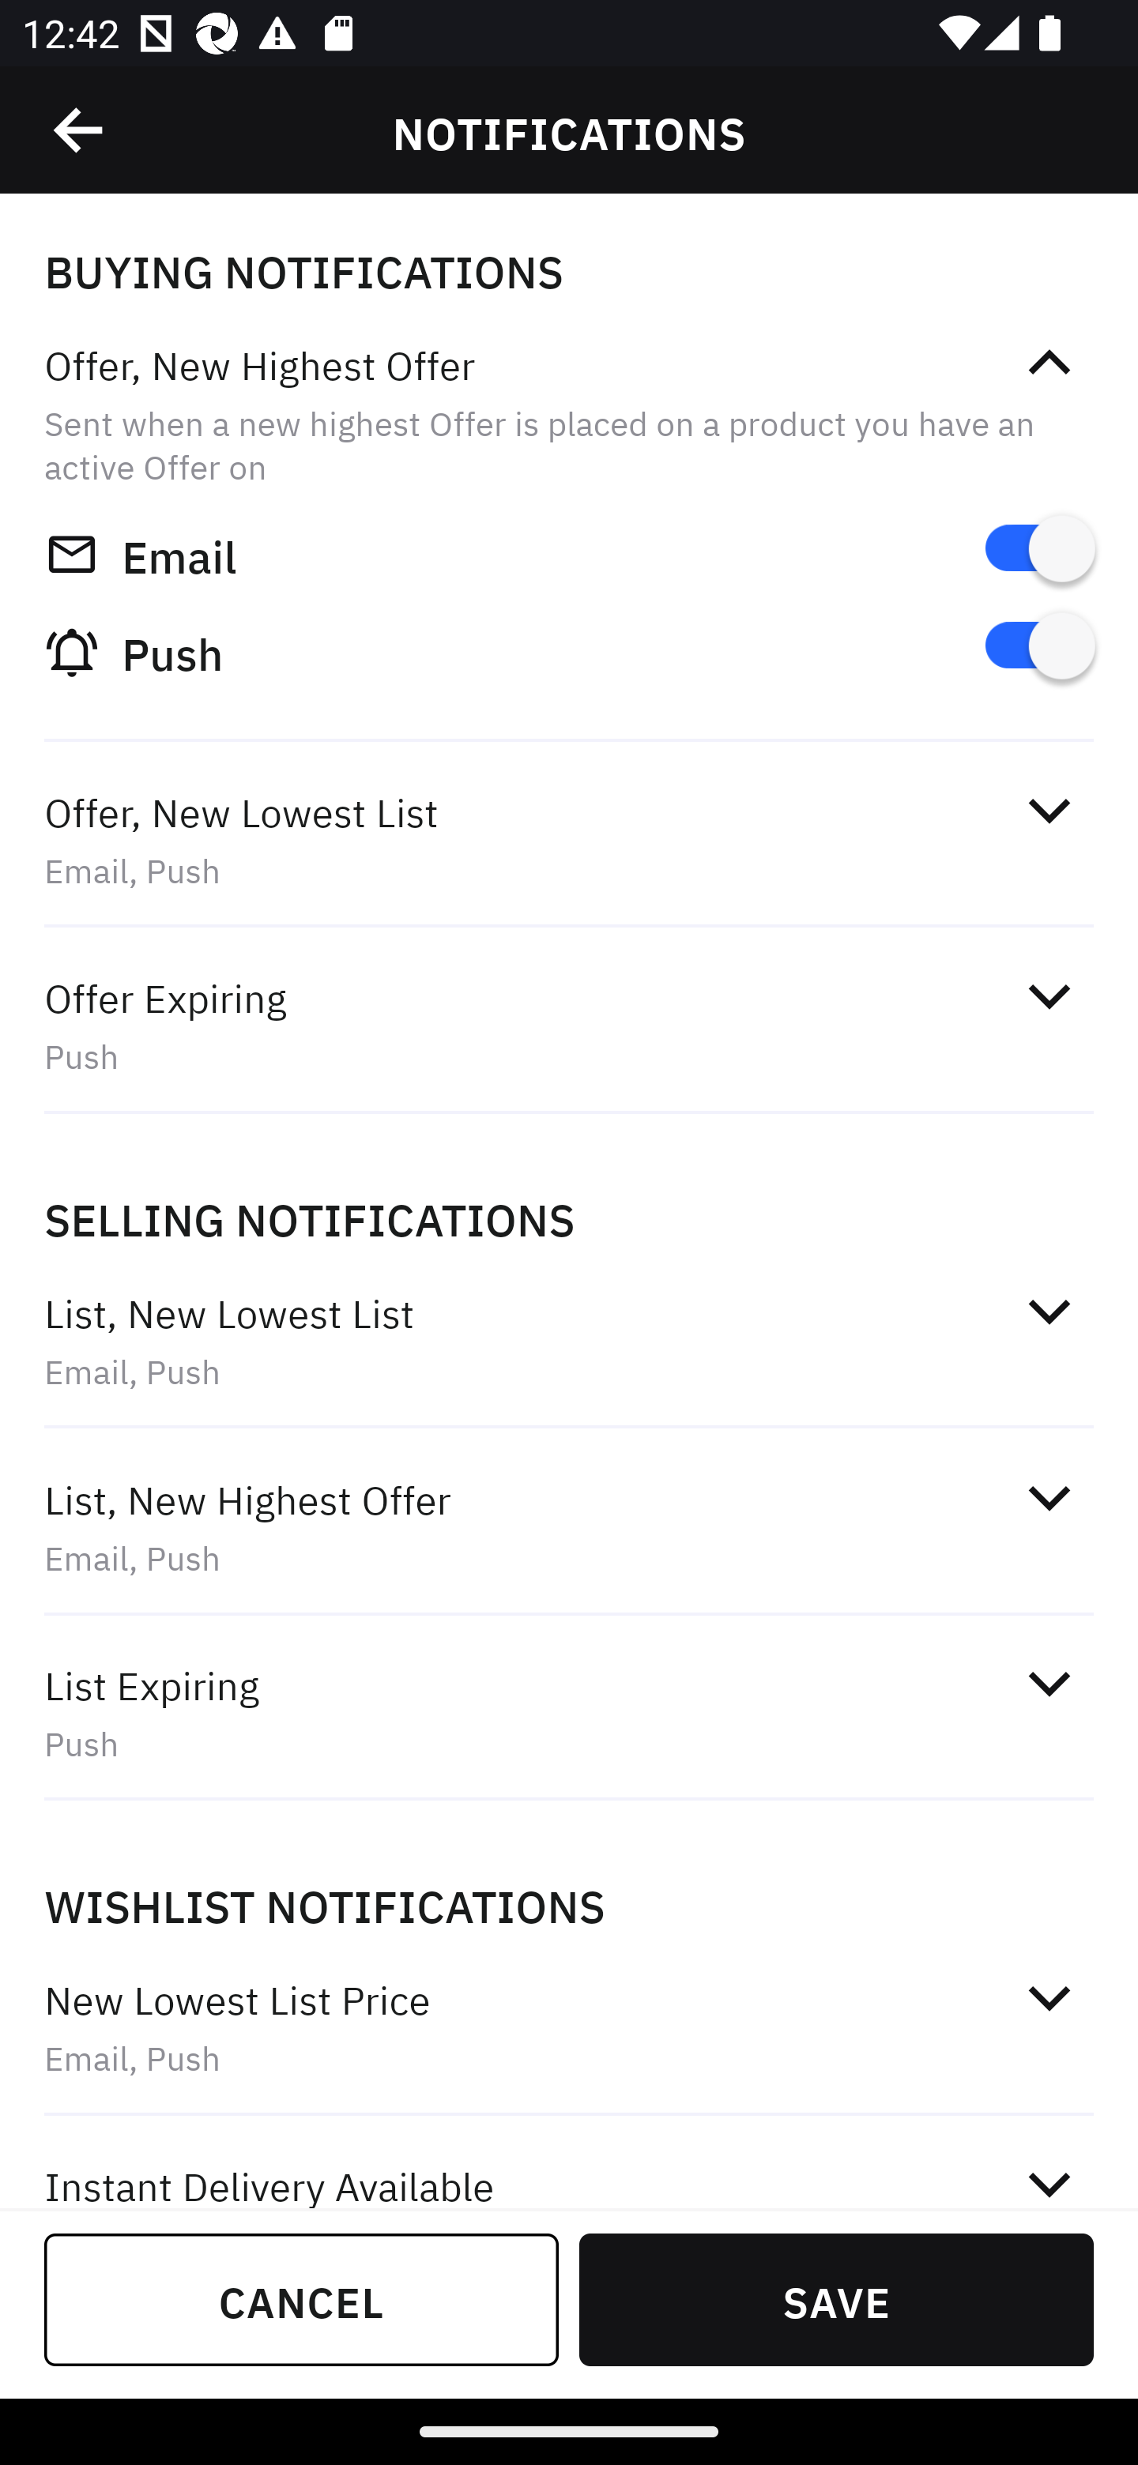 This screenshot has height=2465, width=1138. I want to click on CANCEL, so click(302, 2299).